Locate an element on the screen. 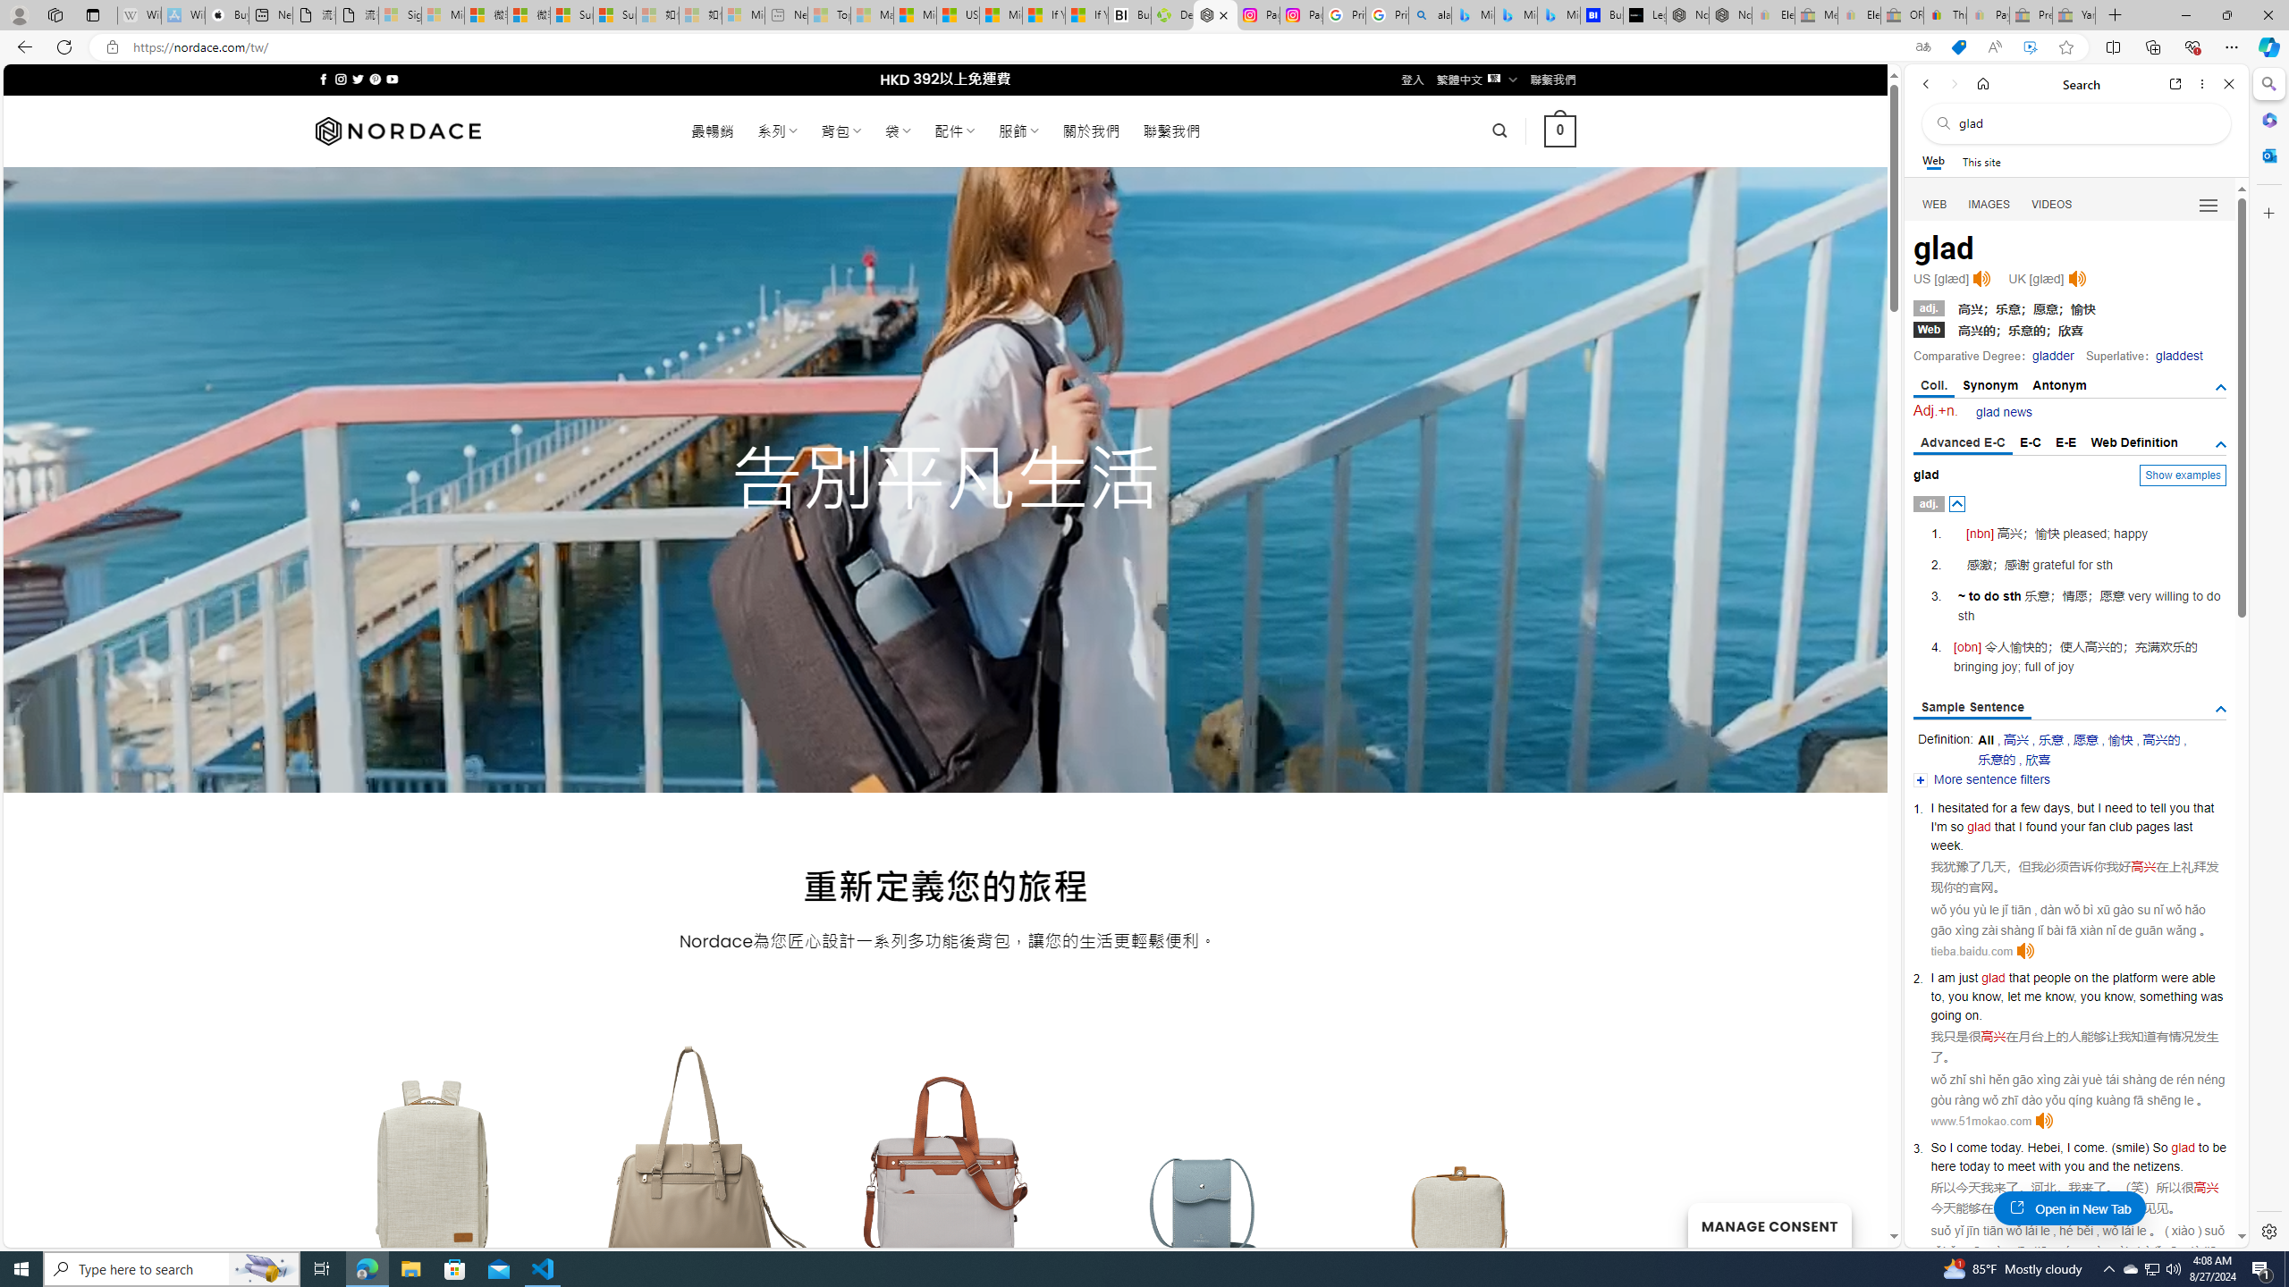  Web scope is located at coordinates (1934, 161).